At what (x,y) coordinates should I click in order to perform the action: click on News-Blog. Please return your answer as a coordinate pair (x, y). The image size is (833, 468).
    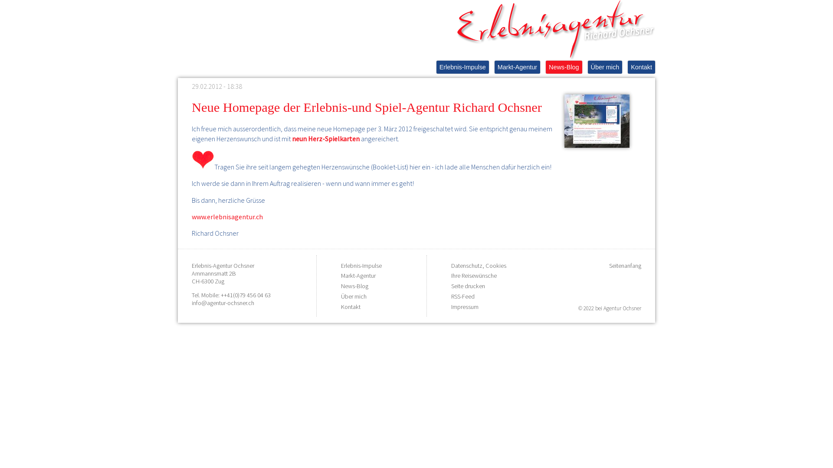
    Looking at the image, I should click on (564, 67).